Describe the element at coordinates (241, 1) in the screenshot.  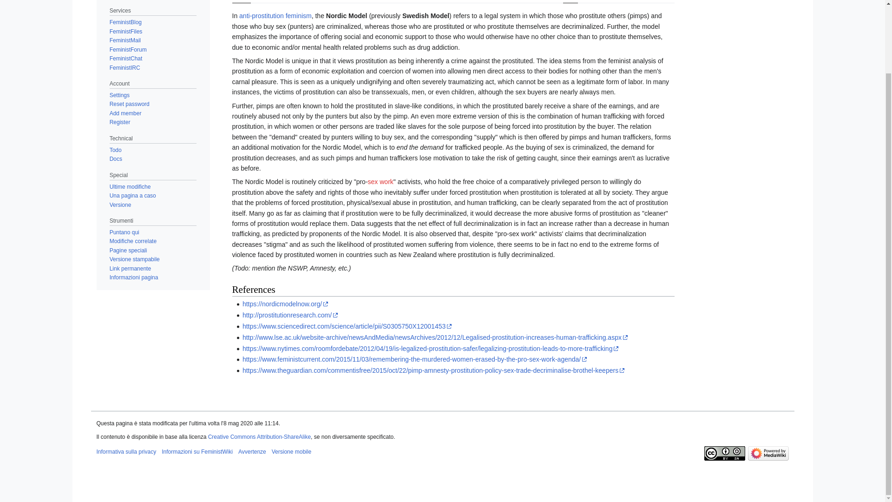
I see `Pagina` at that location.